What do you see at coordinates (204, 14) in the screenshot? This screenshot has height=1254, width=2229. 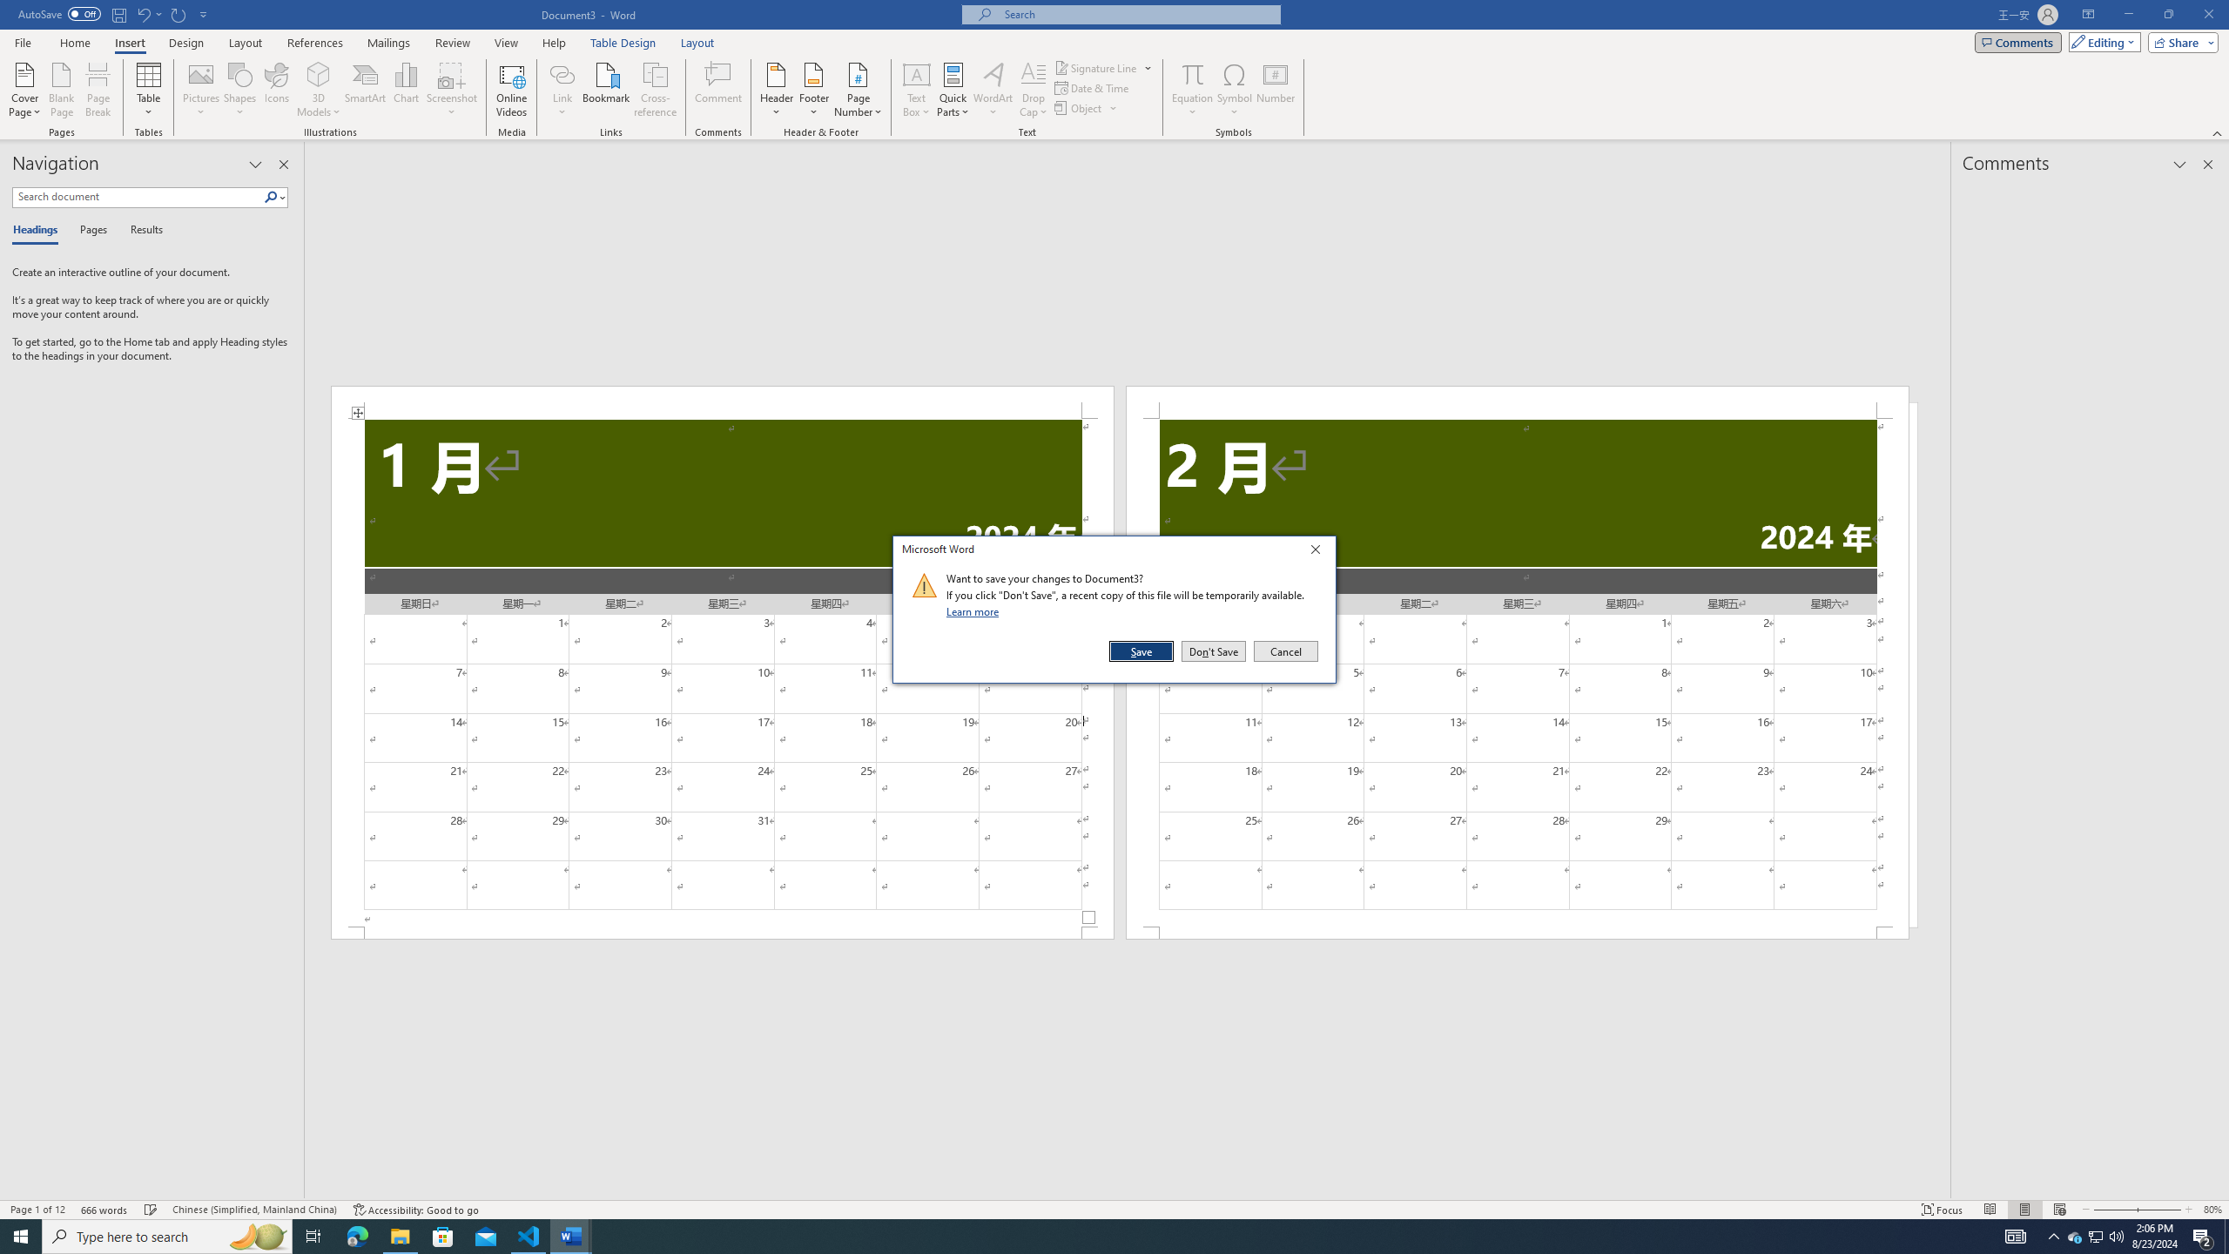 I see `Customize Quick Access Toolbar` at bounding box center [204, 14].